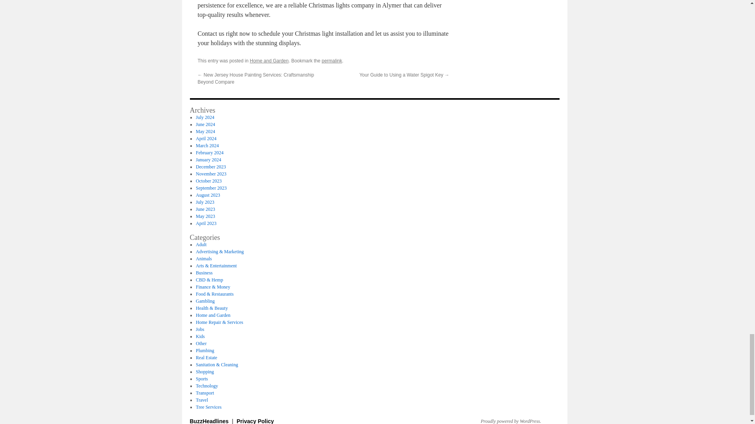  What do you see at coordinates (201, 244) in the screenshot?
I see `Adult` at bounding box center [201, 244].